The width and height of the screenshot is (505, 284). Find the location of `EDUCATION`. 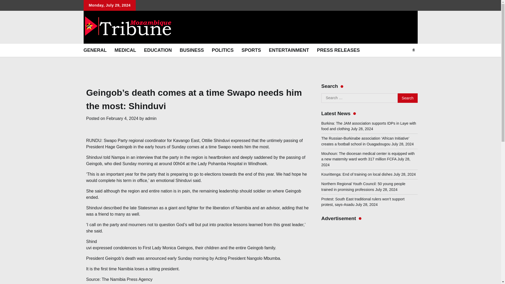

EDUCATION is located at coordinates (158, 50).